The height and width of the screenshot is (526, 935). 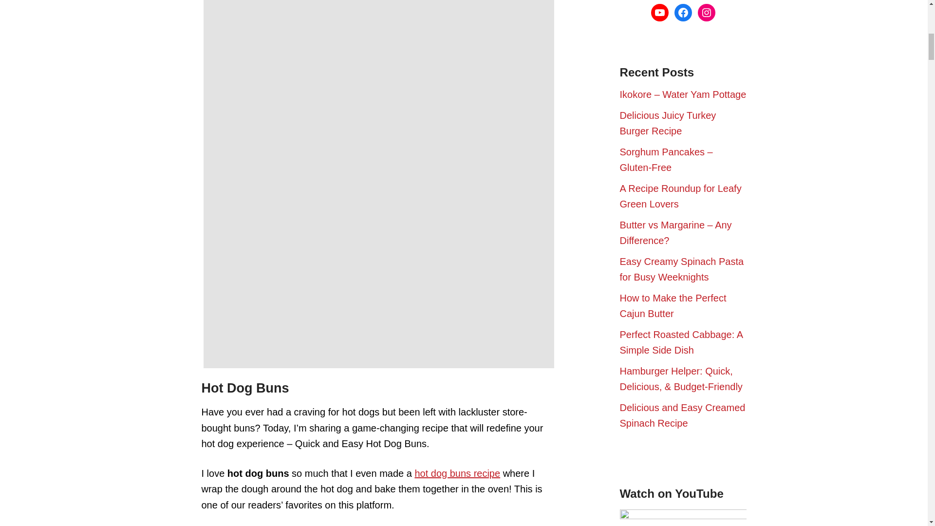 I want to click on hot dog buns recipe, so click(x=457, y=473).